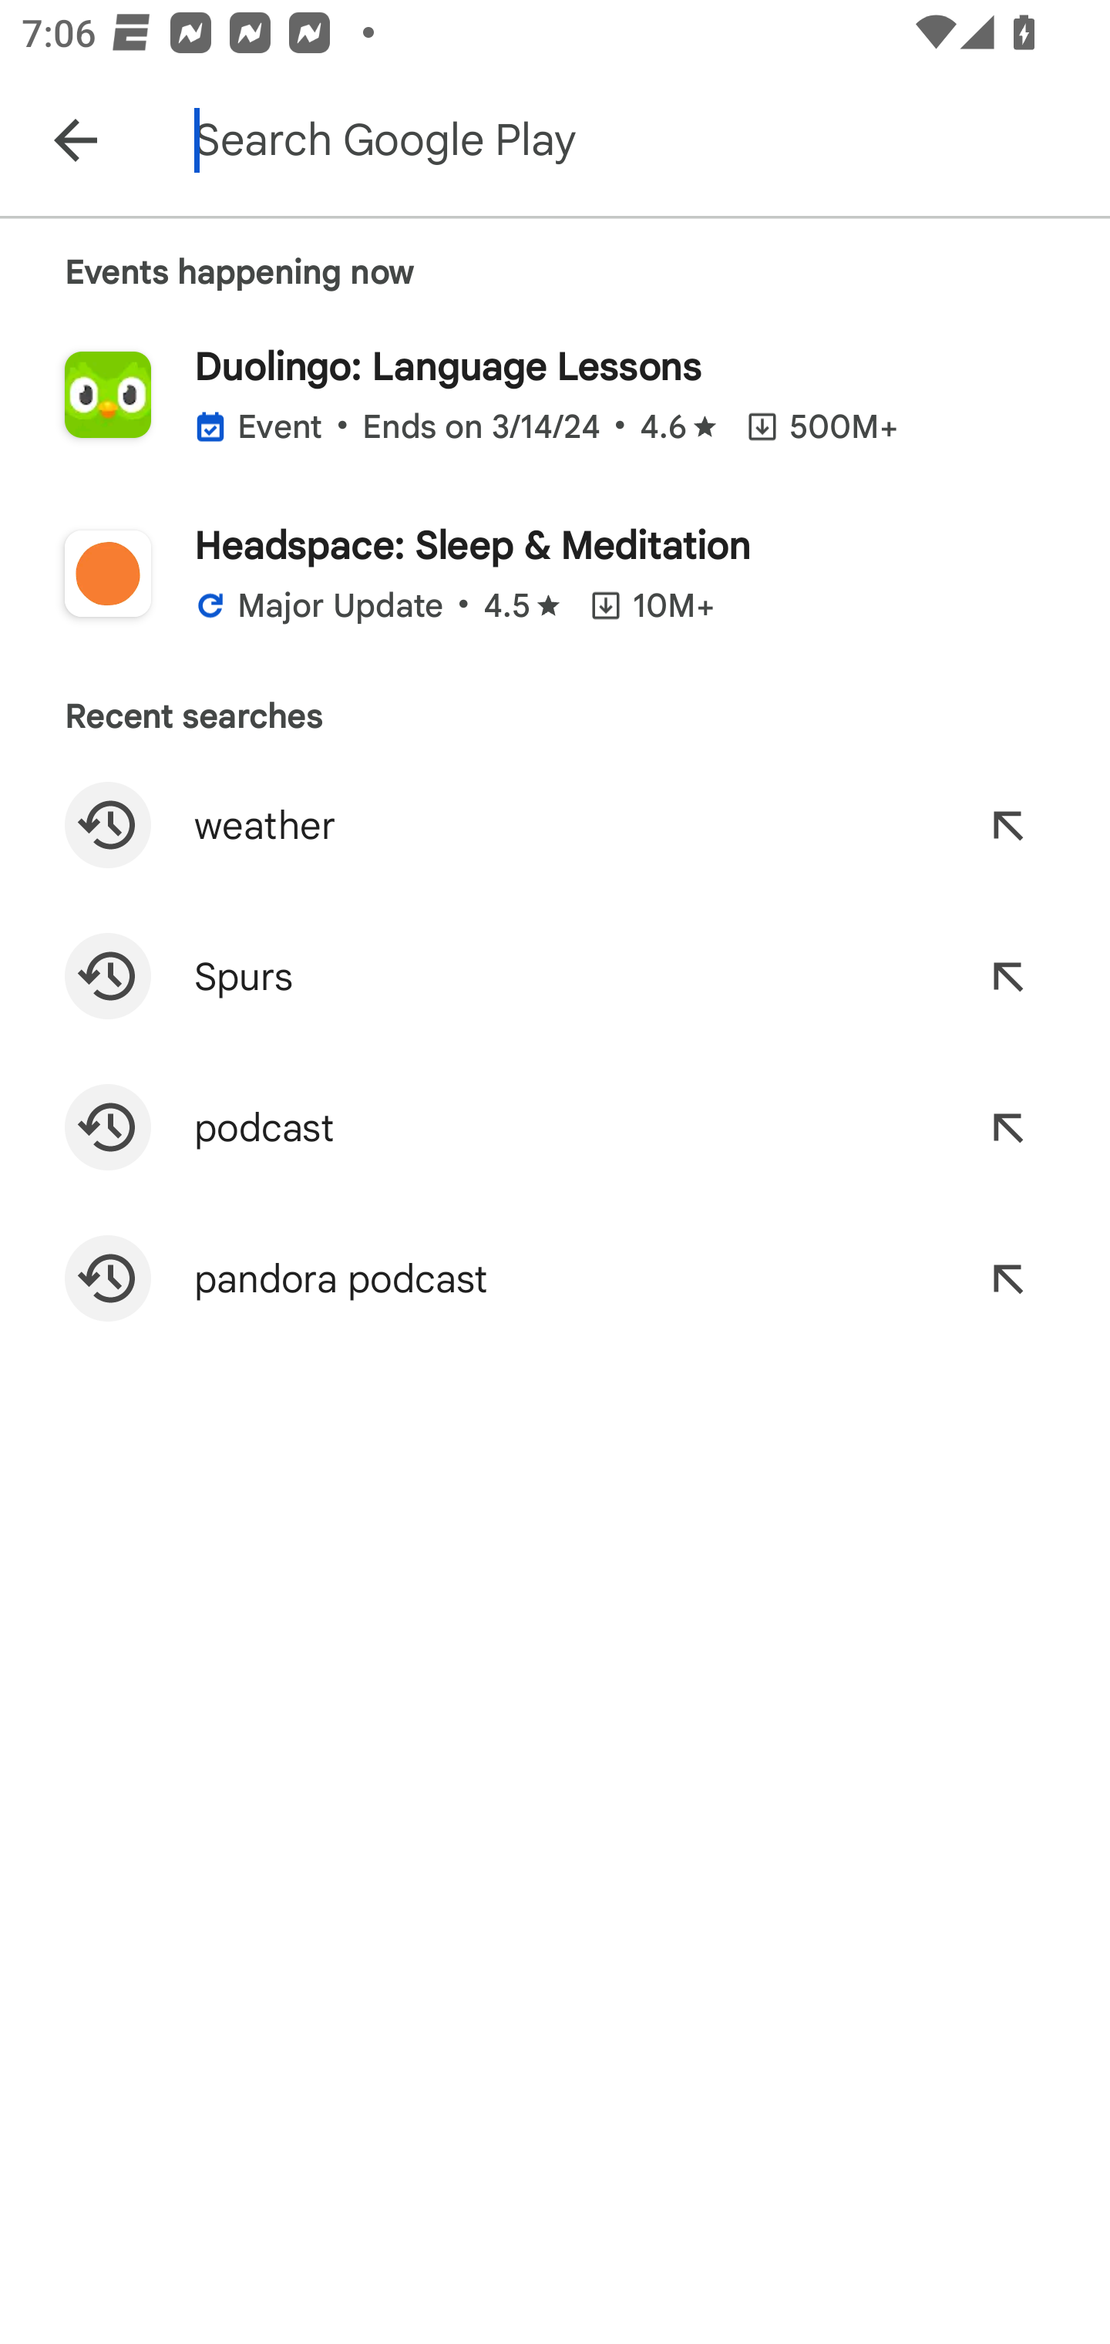 The height and width of the screenshot is (2344, 1110). Describe the element at coordinates (1007, 825) in the screenshot. I see `Refine search to "weather"` at that location.